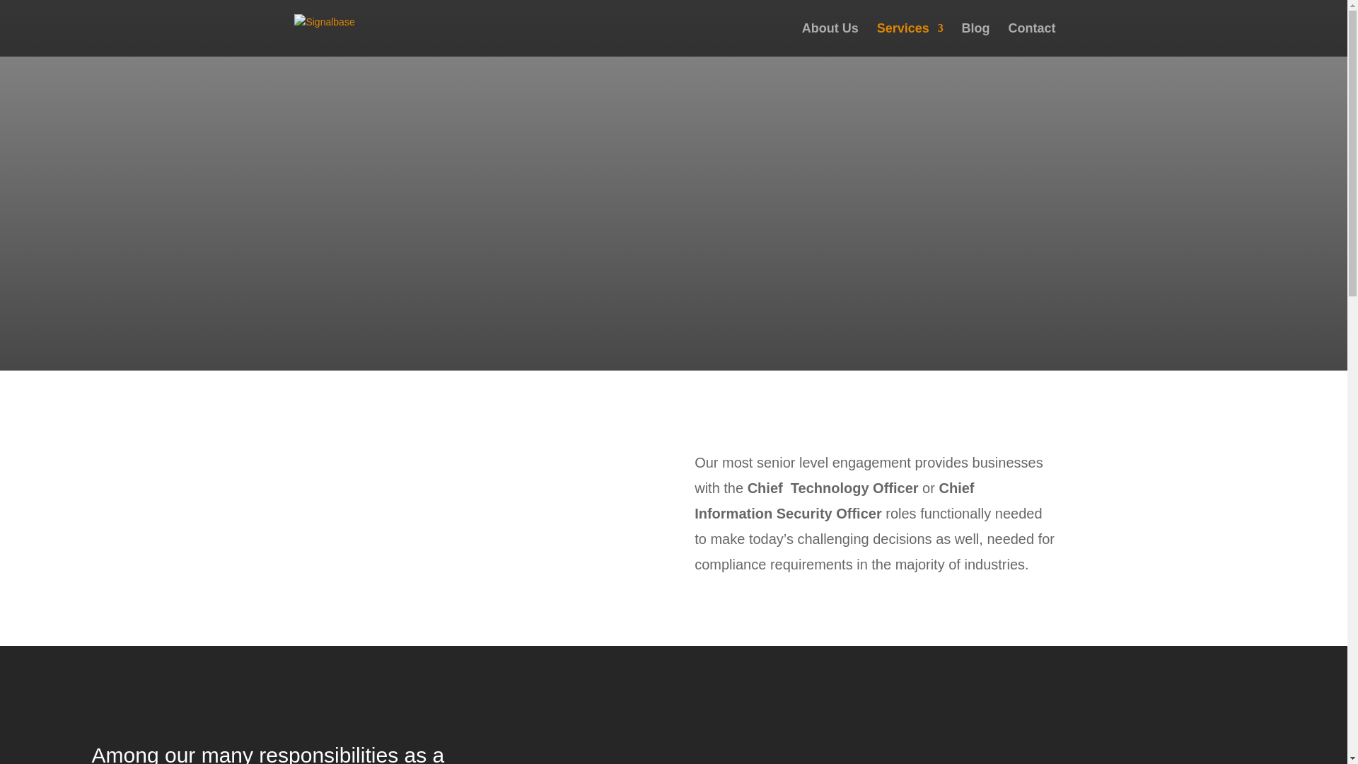  Describe the element at coordinates (910, 40) in the screenshot. I see `Services` at that location.